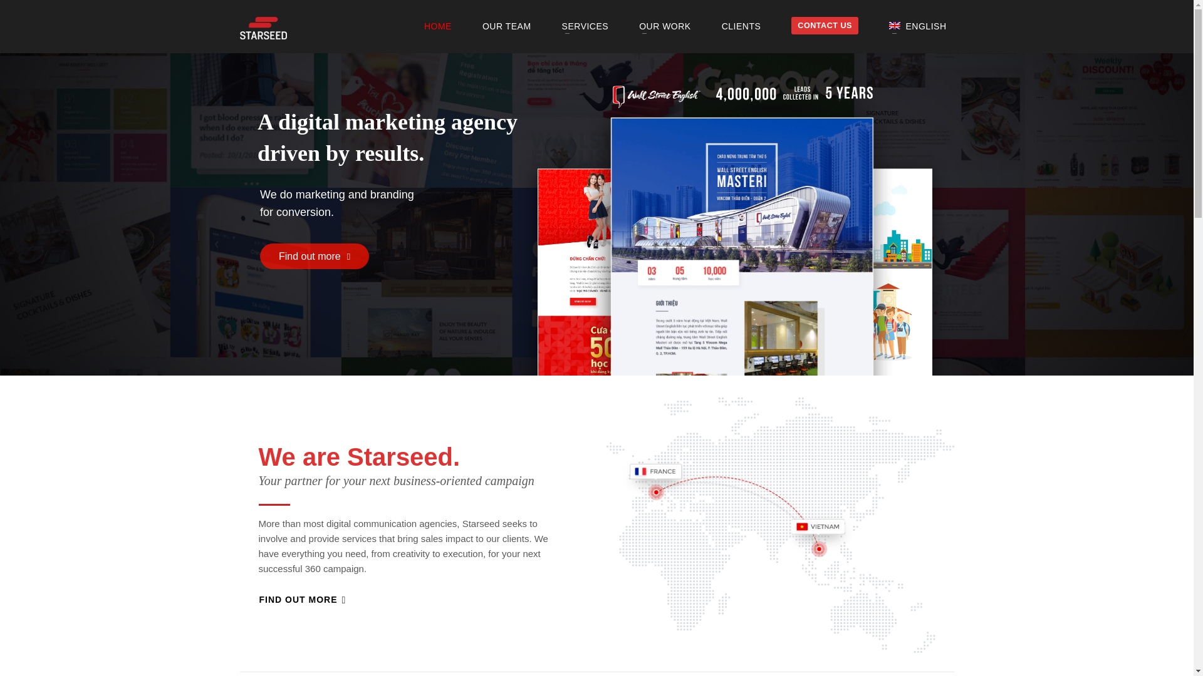  I want to click on OUR WORK, so click(665, 26).